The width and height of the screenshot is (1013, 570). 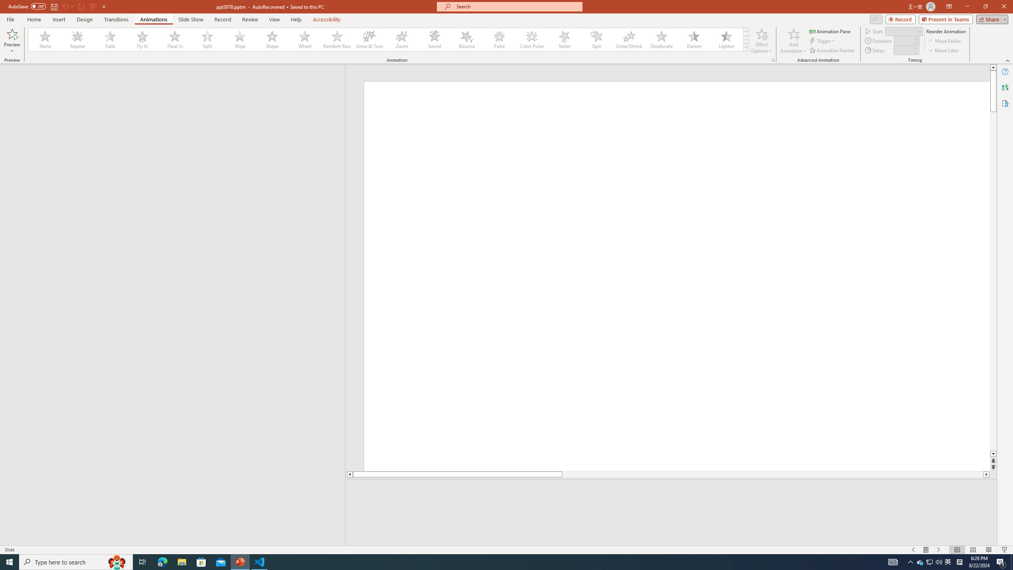 I want to click on Desaturate, so click(x=661, y=40).